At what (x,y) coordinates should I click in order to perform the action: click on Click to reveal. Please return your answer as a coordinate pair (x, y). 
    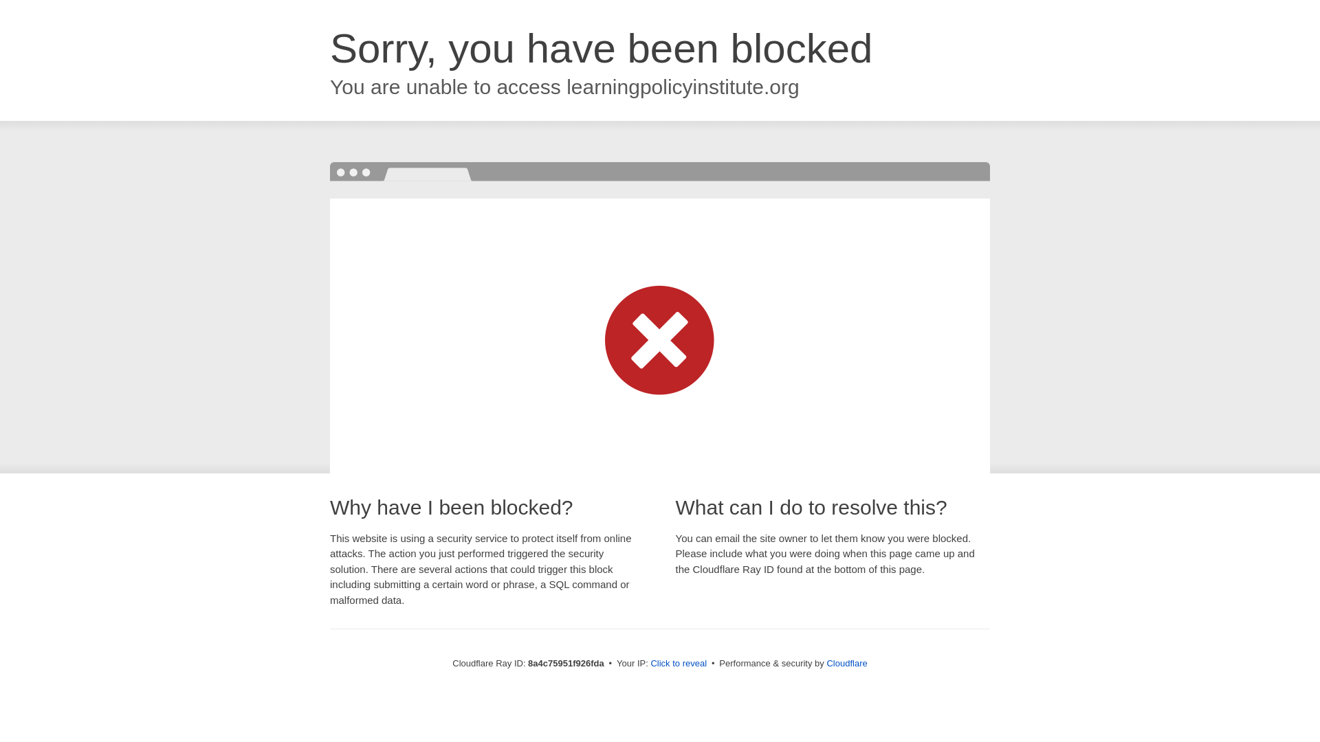
    Looking at the image, I should click on (678, 664).